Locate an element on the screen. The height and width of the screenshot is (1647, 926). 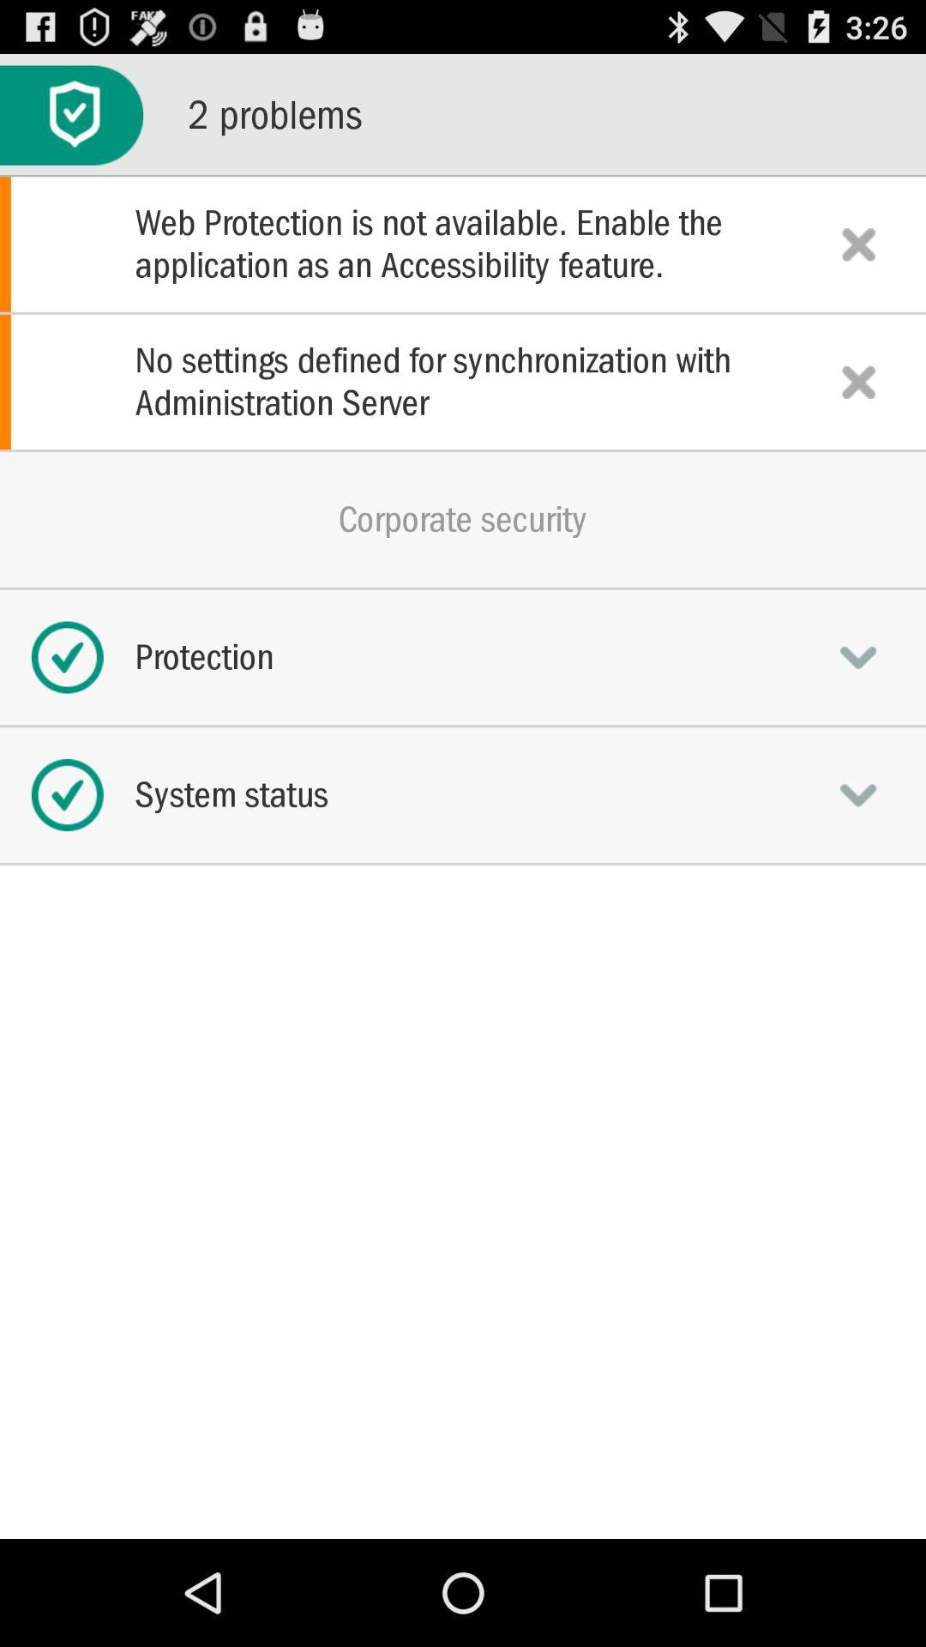
delete problem from list is located at coordinates (858, 244).